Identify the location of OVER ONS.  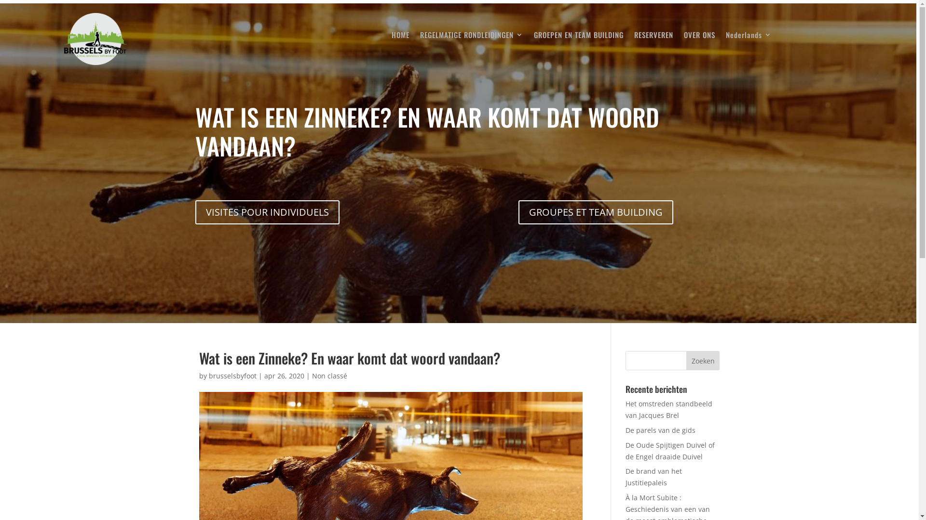
(699, 37).